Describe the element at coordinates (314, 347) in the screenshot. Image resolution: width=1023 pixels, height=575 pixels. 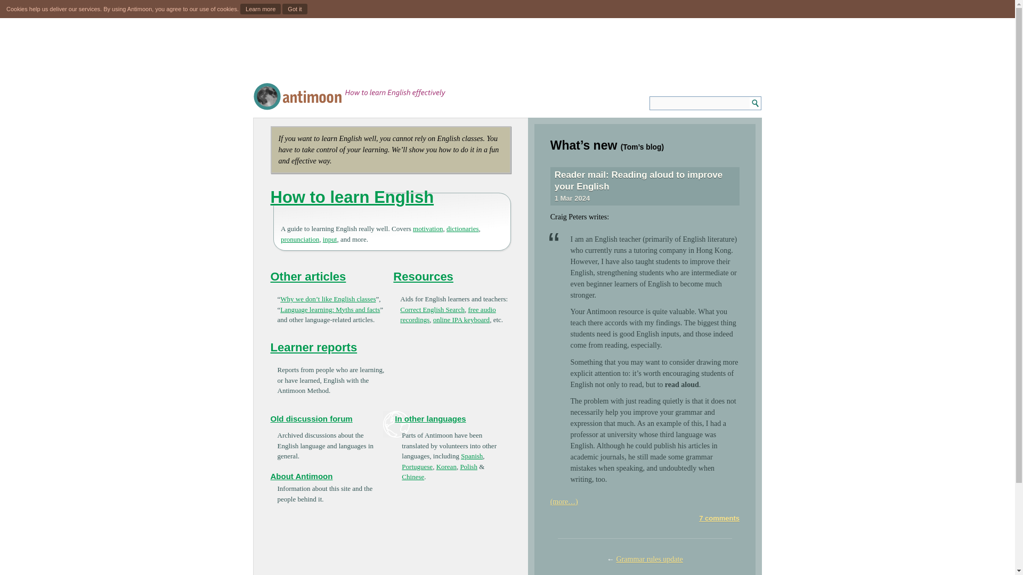
I see `Learner reports` at that location.